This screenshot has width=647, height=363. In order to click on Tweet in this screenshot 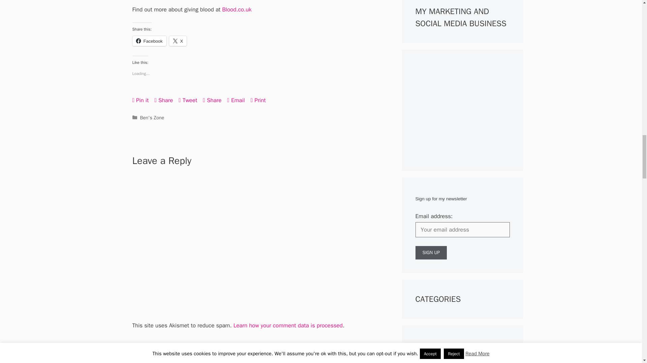, I will do `click(188, 100)`.